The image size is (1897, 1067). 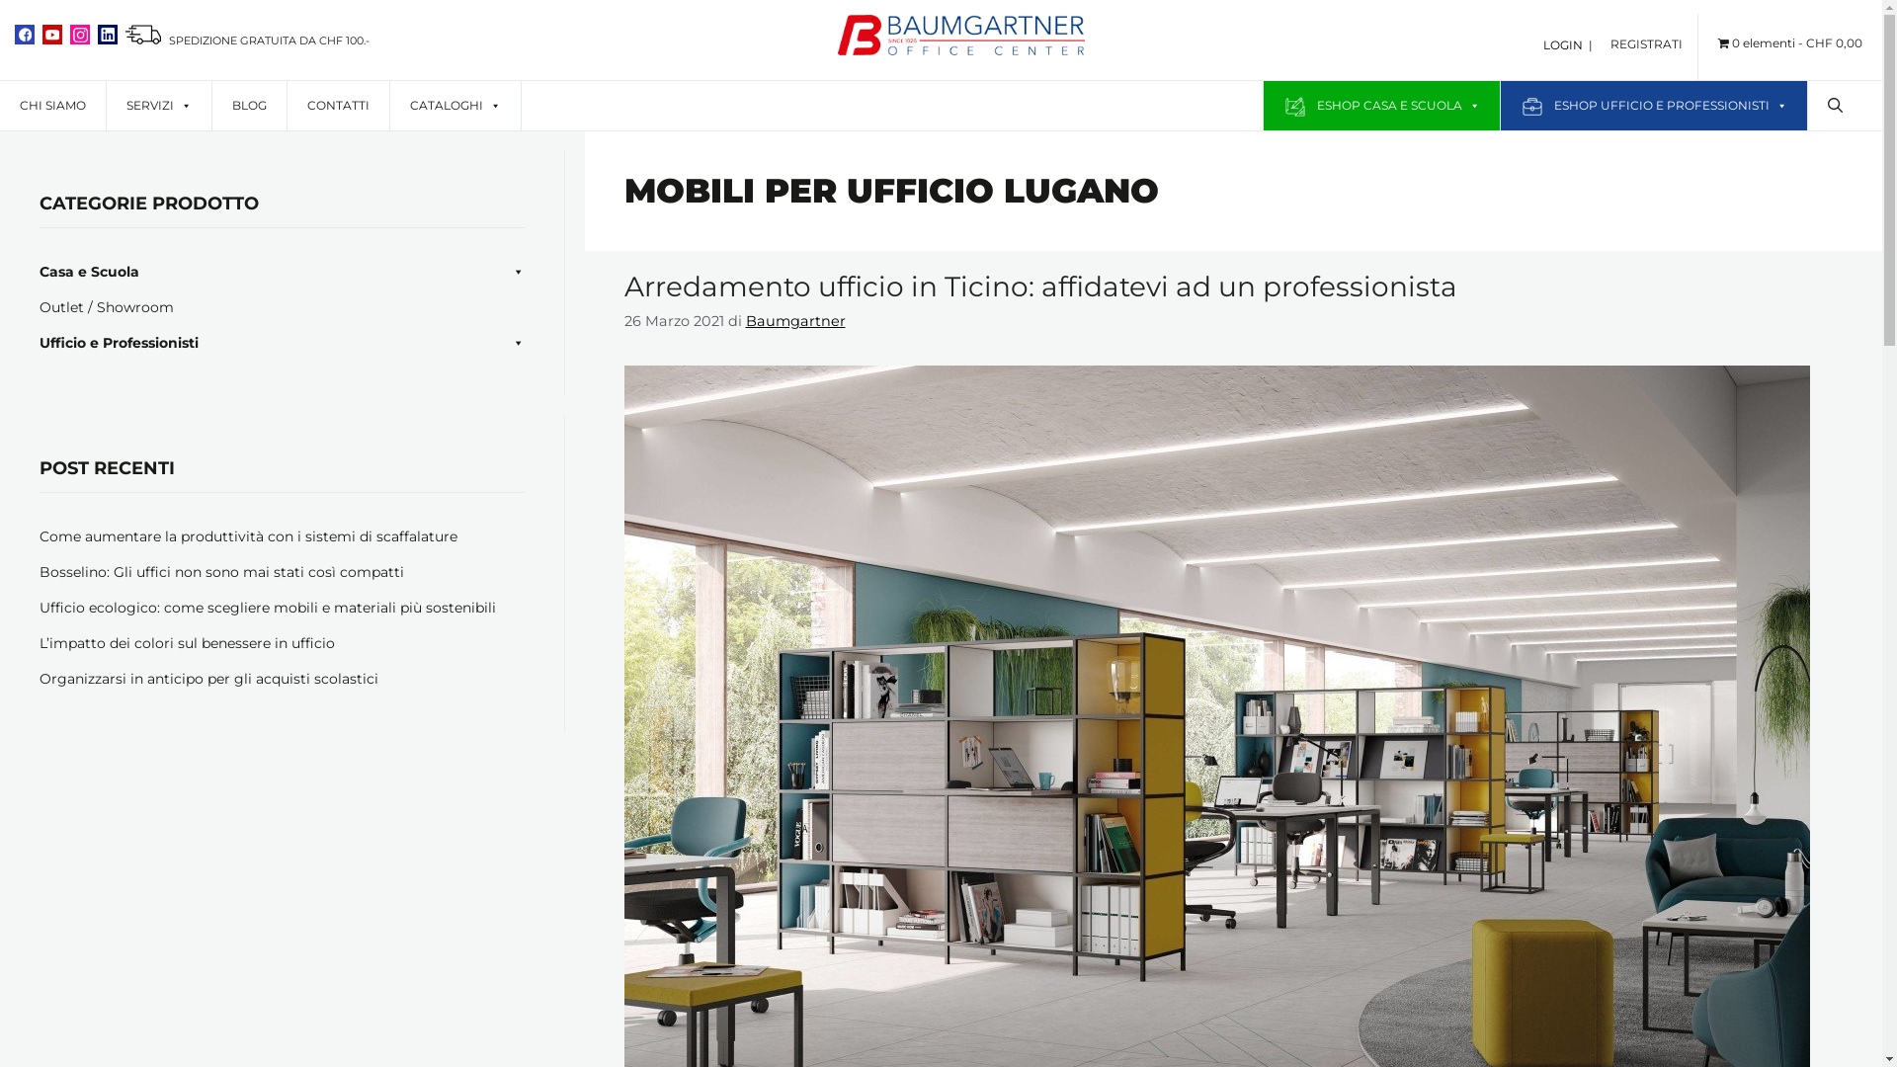 What do you see at coordinates (119, 343) in the screenshot?
I see `Ufficio e Professionisti` at bounding box center [119, 343].